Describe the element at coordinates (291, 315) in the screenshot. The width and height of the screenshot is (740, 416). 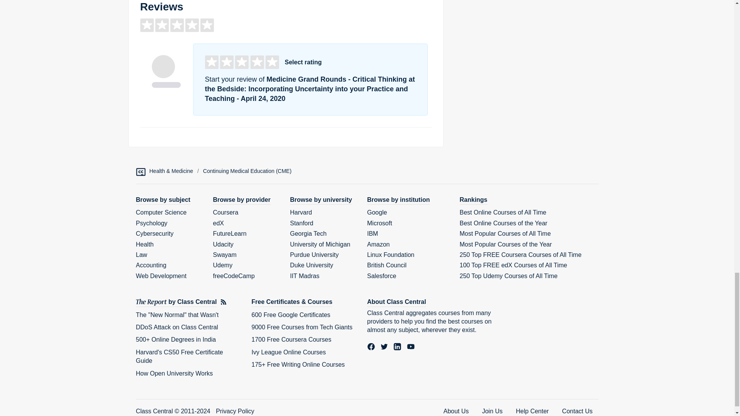
I see `600 Free Google Certificates` at that location.